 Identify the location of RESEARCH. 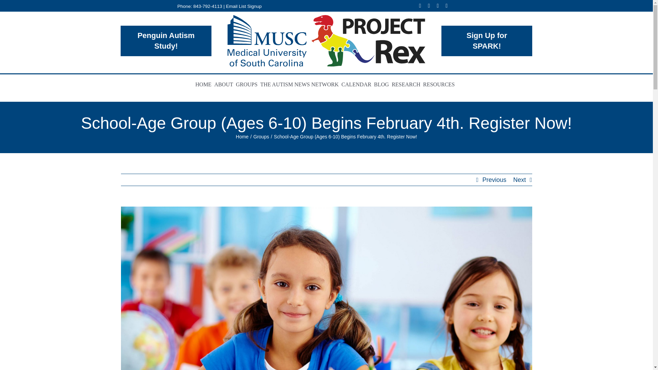
(407, 85).